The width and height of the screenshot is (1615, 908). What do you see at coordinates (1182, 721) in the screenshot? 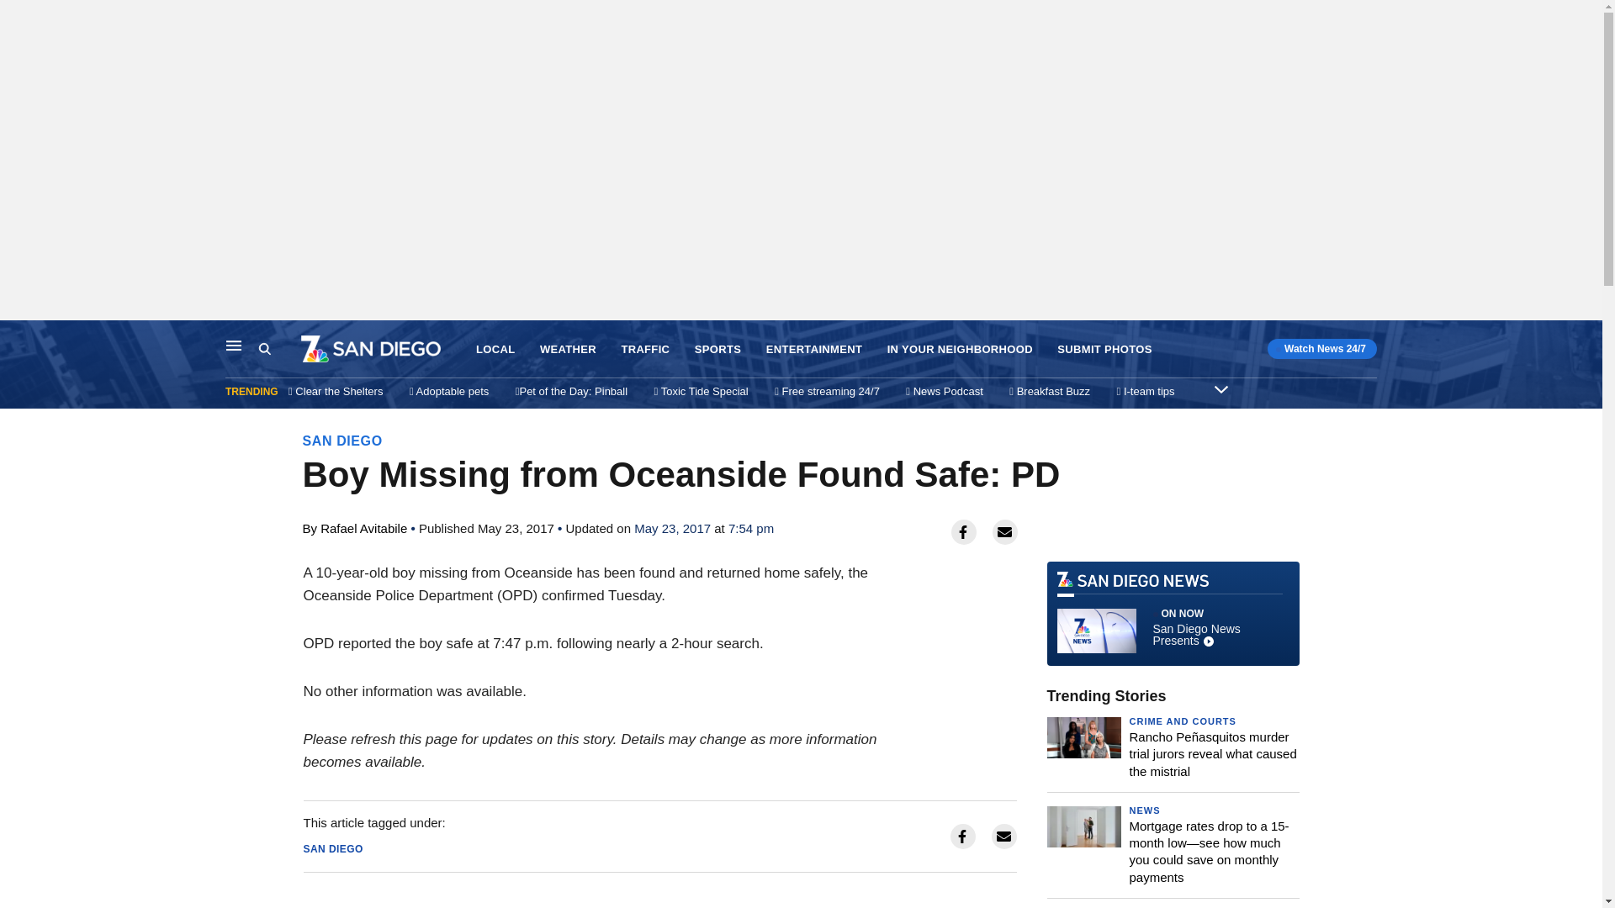
I see `IN YOUR NEIGHBORHOOD` at bounding box center [1182, 721].